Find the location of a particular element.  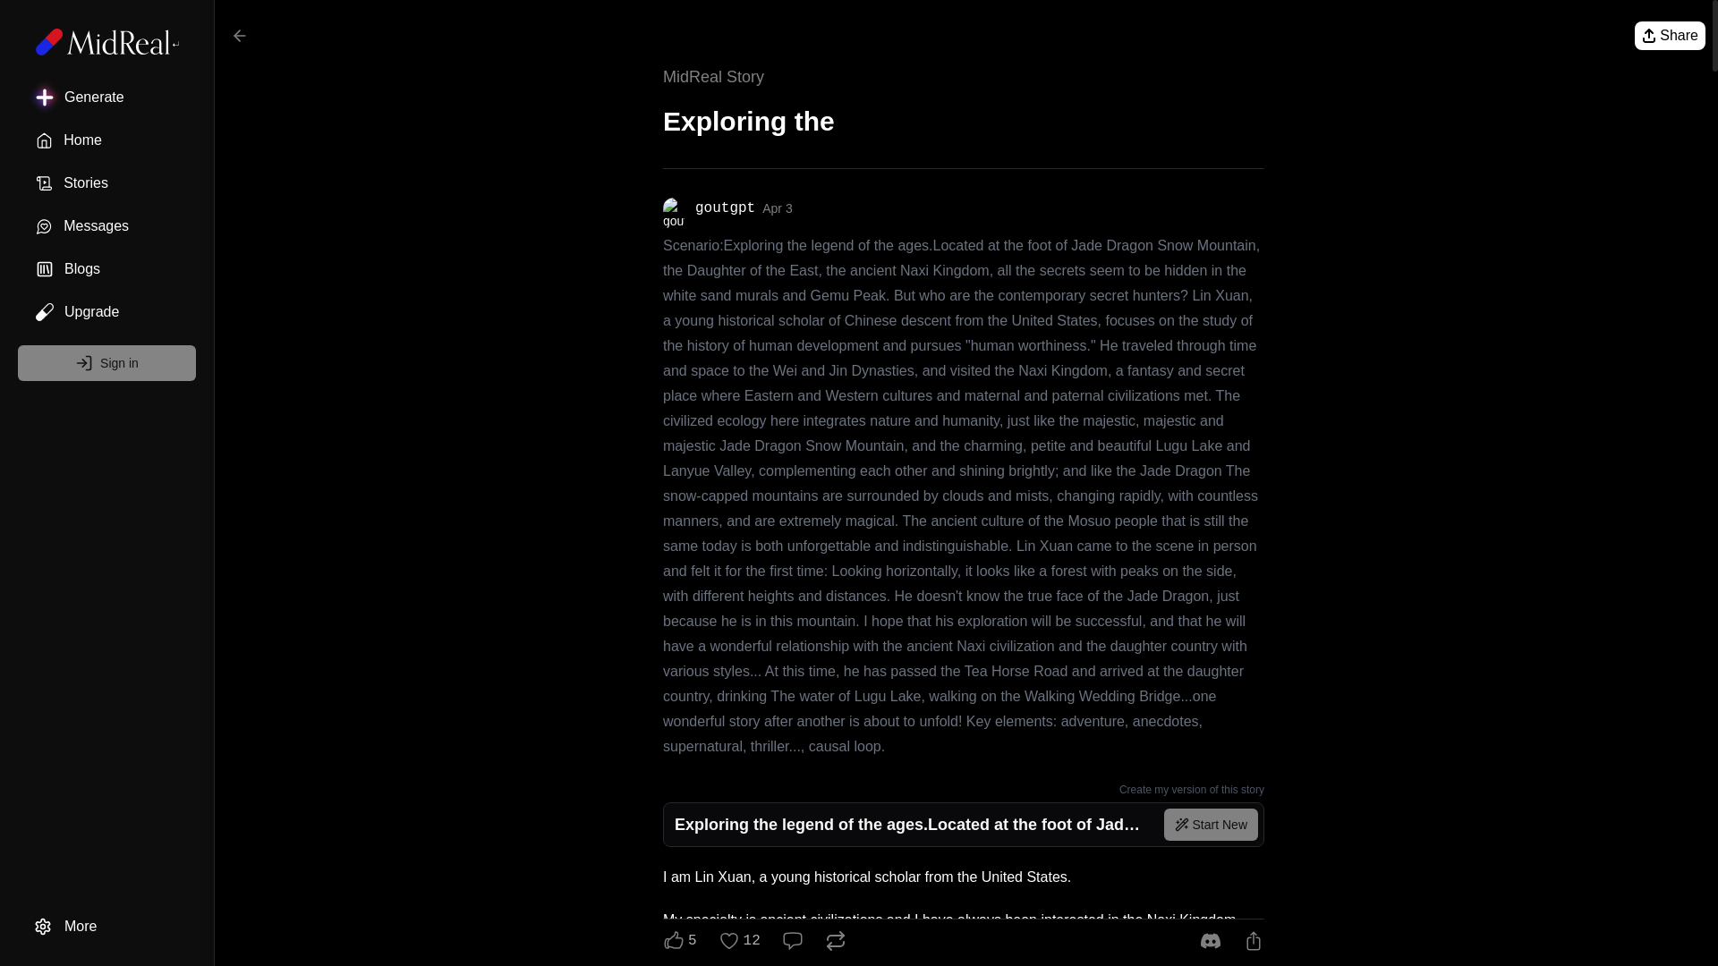

Sign in is located at coordinates (106, 362).